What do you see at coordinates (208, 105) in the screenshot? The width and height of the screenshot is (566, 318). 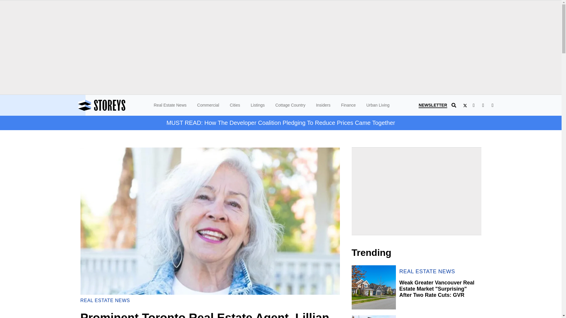 I see `Commercial` at bounding box center [208, 105].